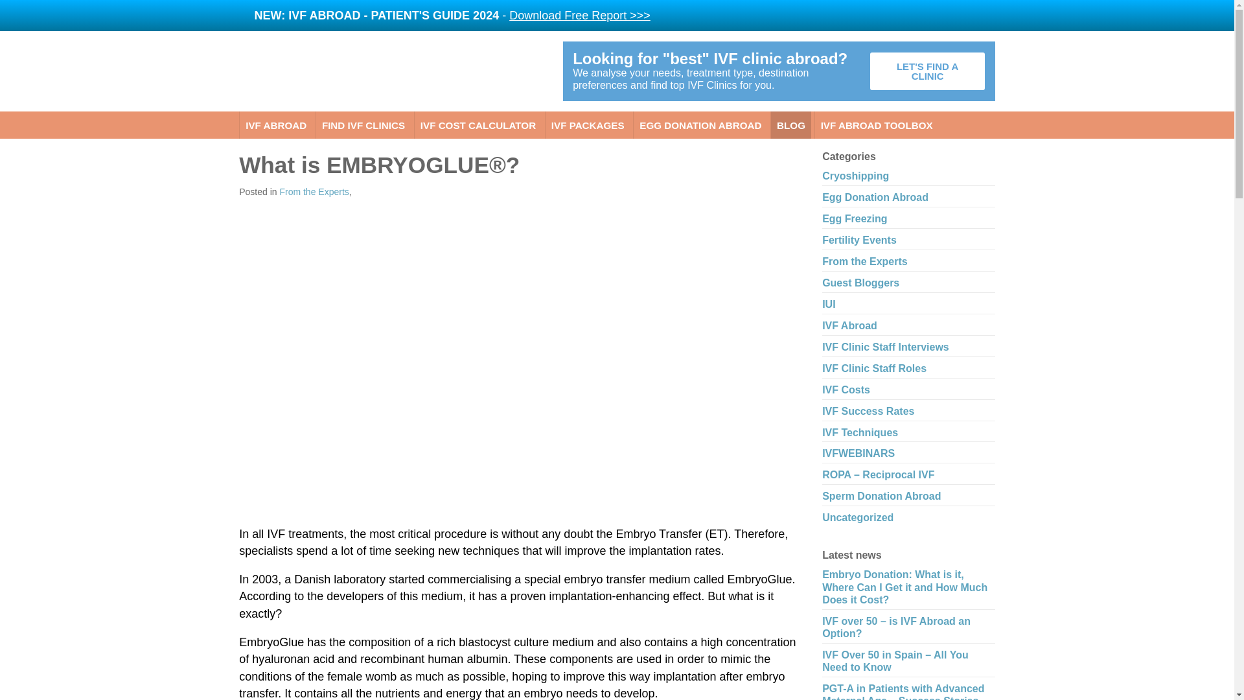 Image resolution: width=1244 pixels, height=700 pixels. I want to click on Fertility Clinics Abroad, so click(390, 65).